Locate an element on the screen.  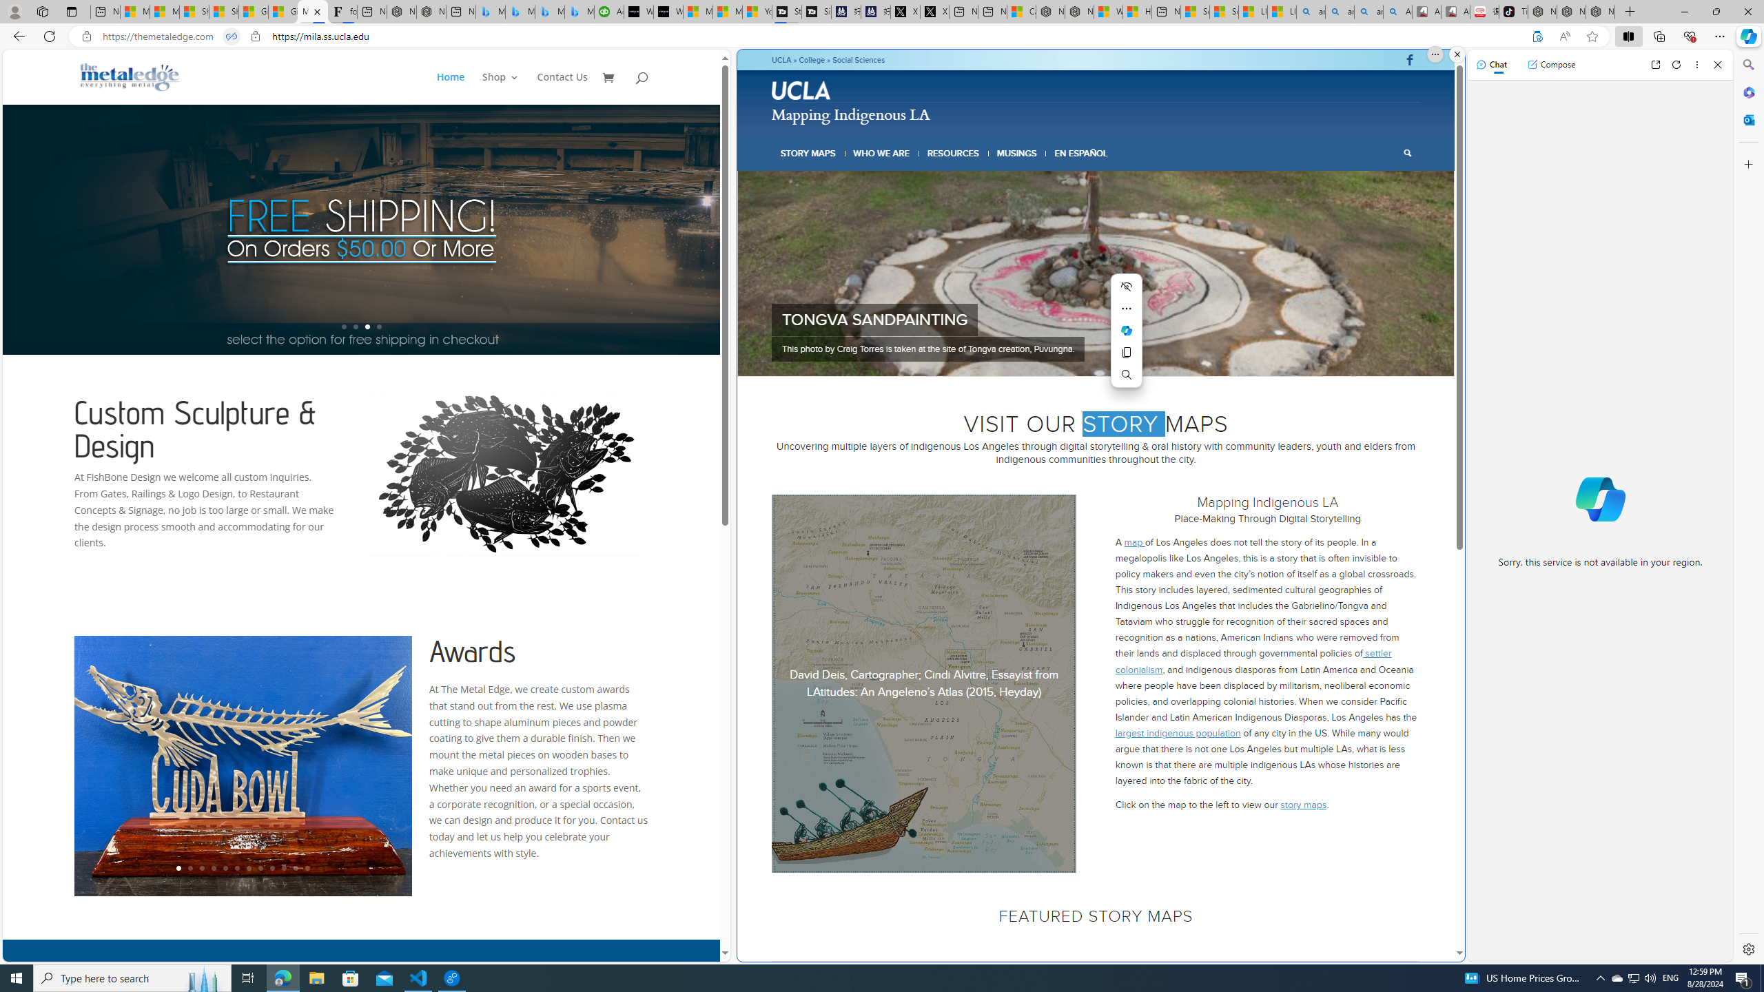
 settler colonialism is located at coordinates (1253, 661).